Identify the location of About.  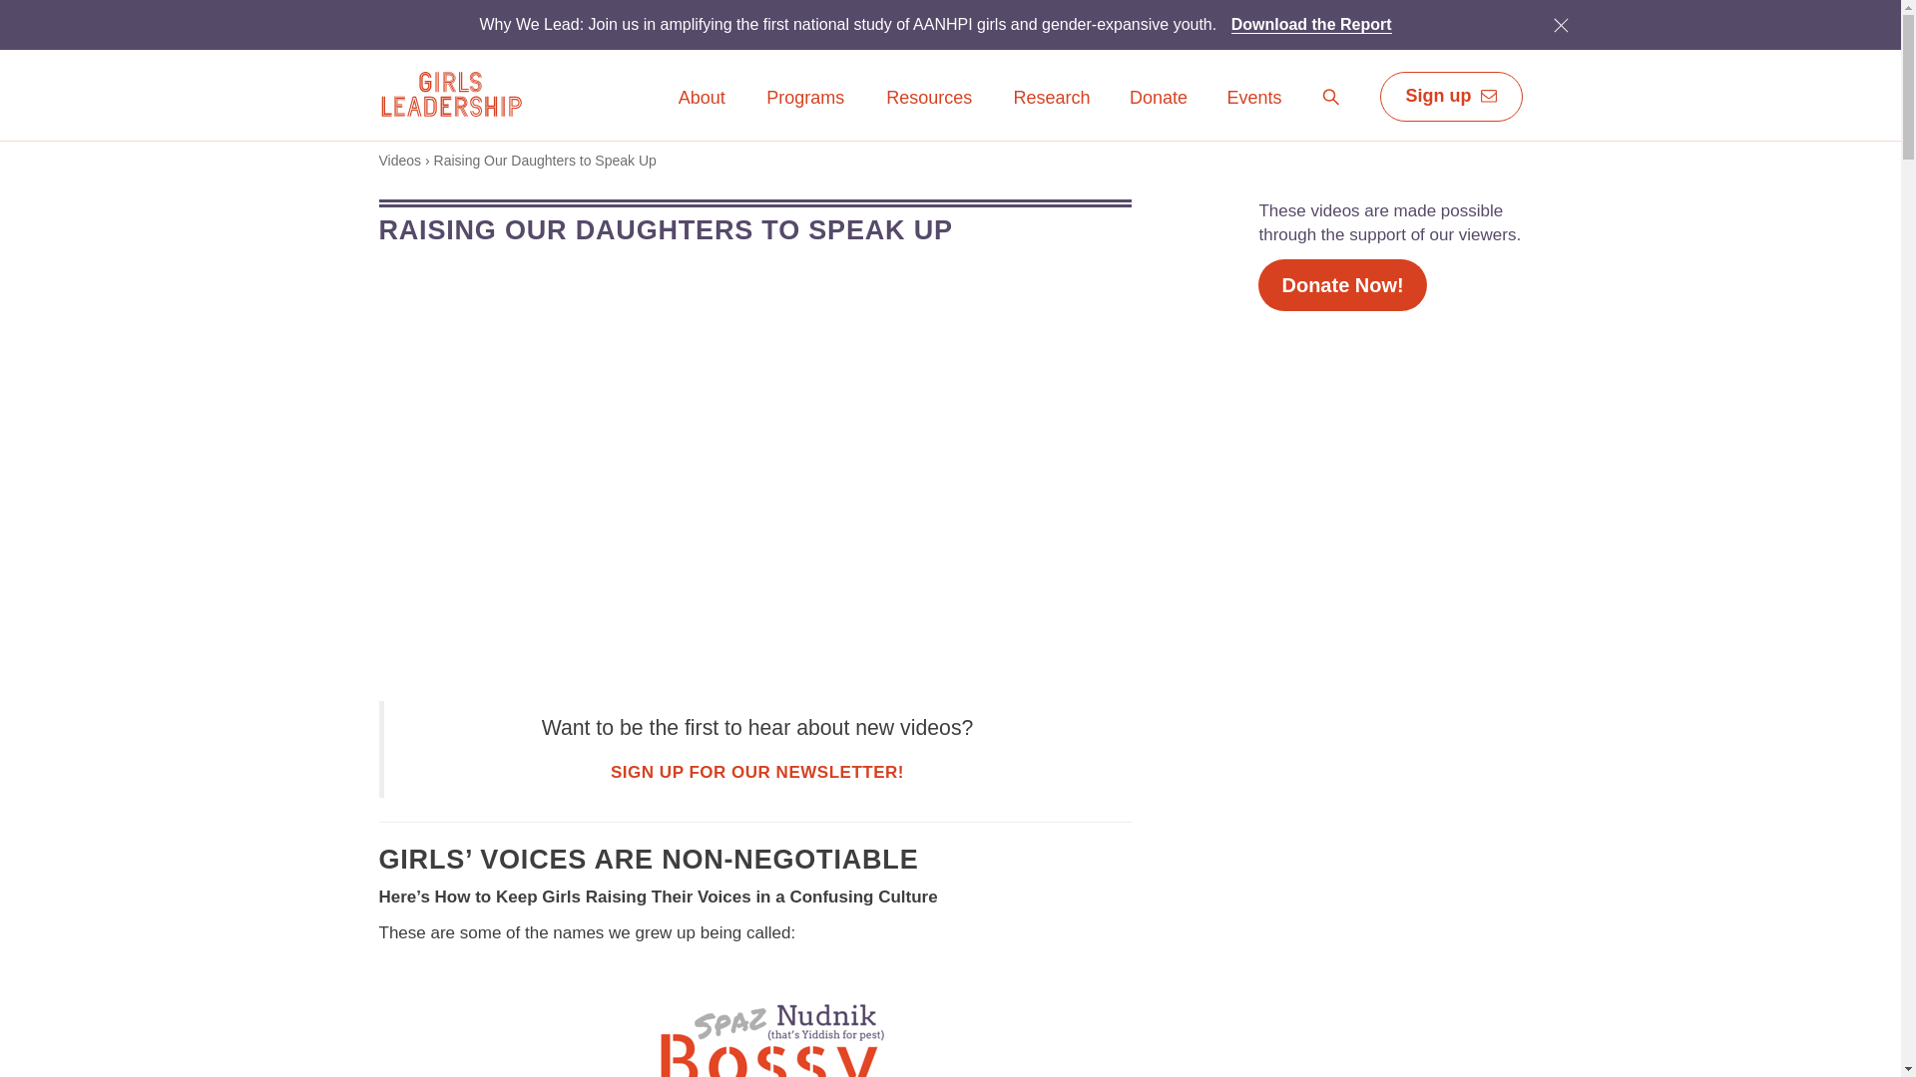
(1158, 99).